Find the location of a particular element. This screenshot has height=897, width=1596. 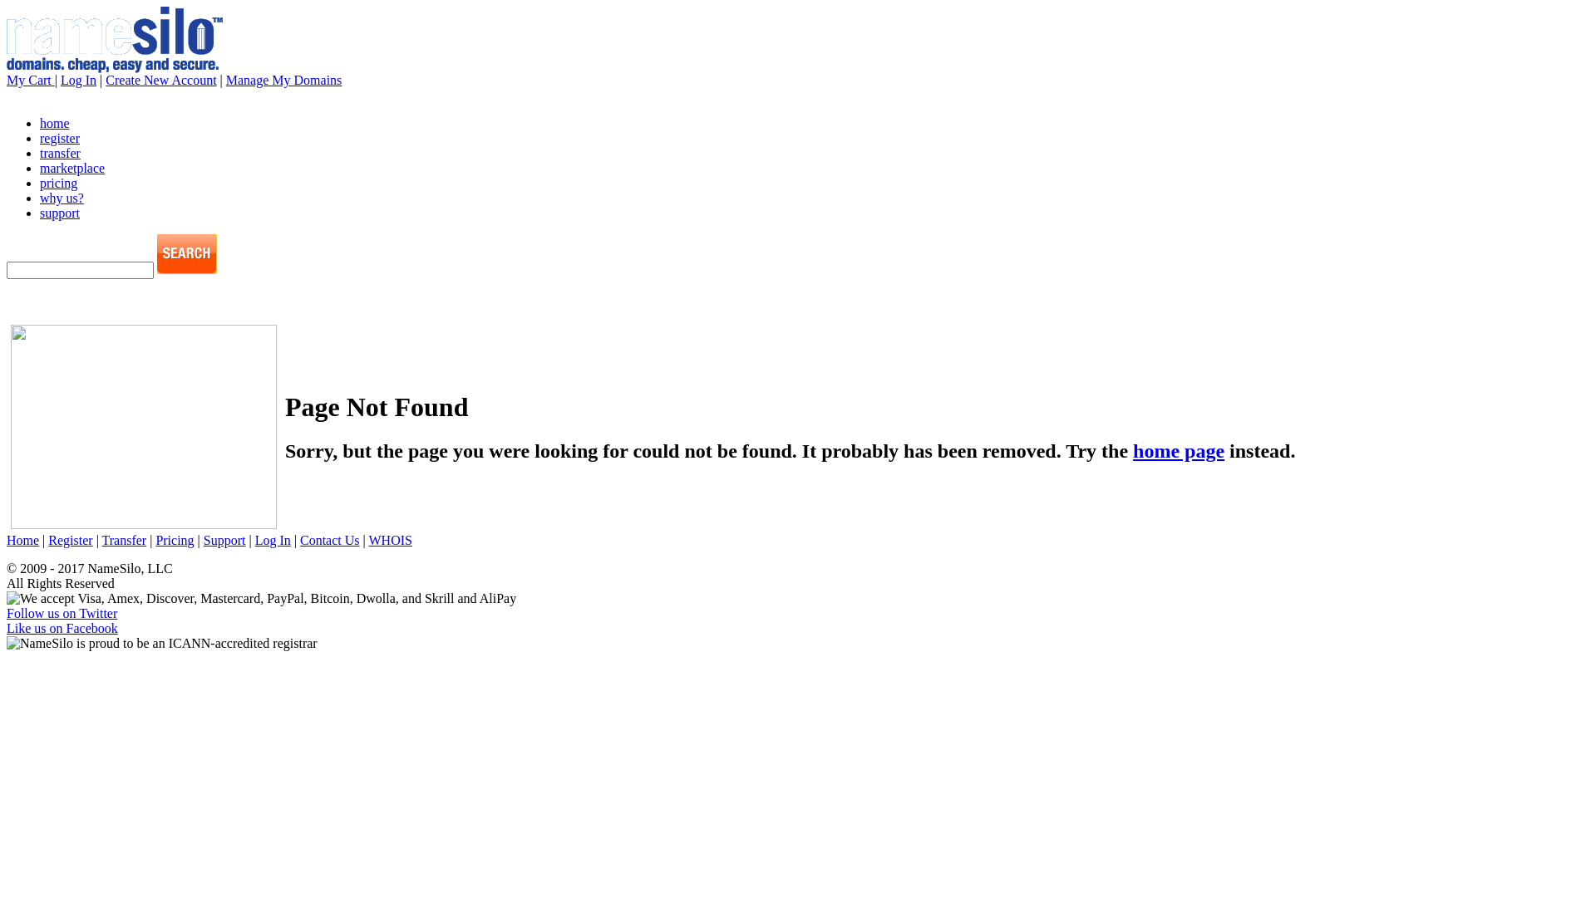

Like us on Facebook is located at coordinates (62, 628).